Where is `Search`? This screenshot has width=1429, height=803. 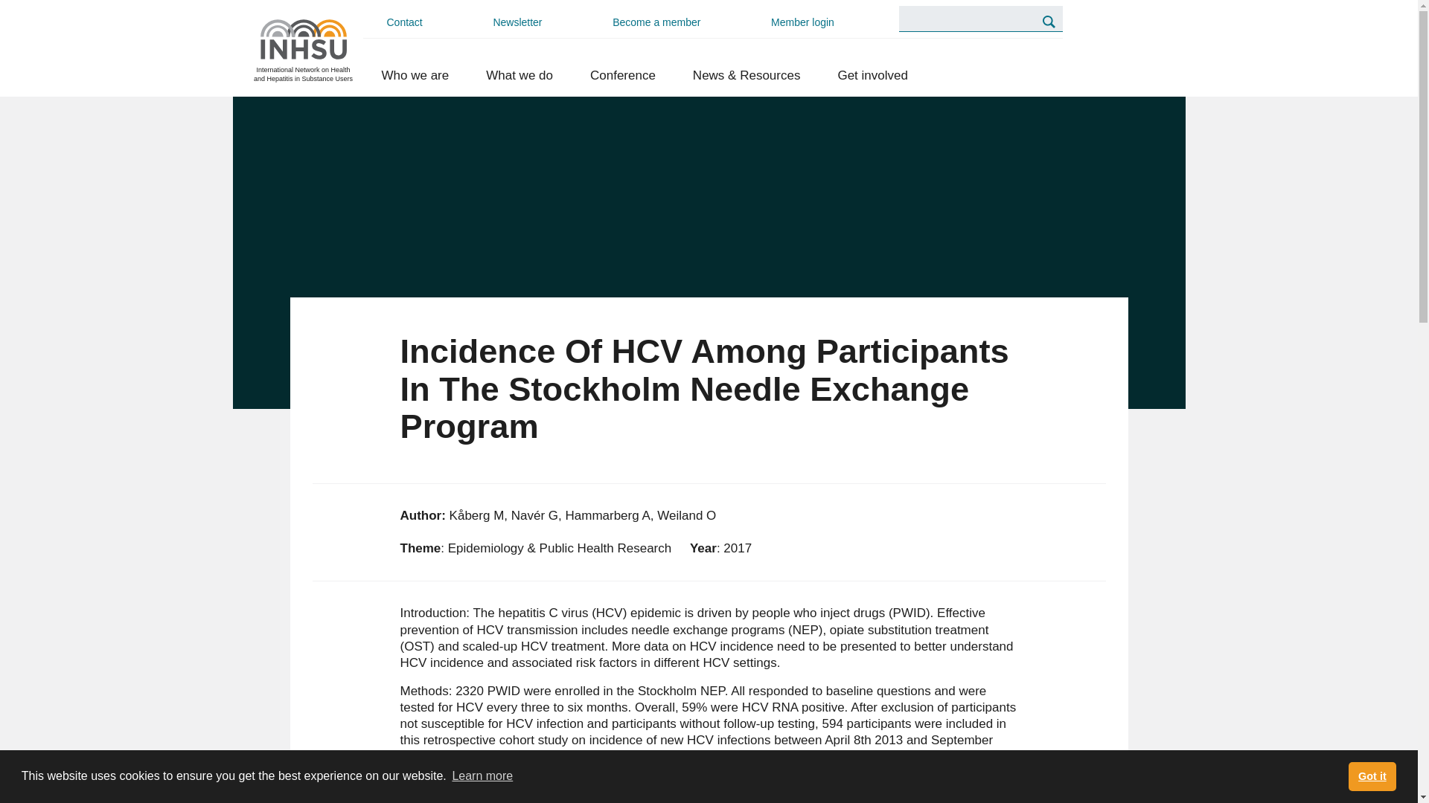
Search is located at coordinates (1048, 21).